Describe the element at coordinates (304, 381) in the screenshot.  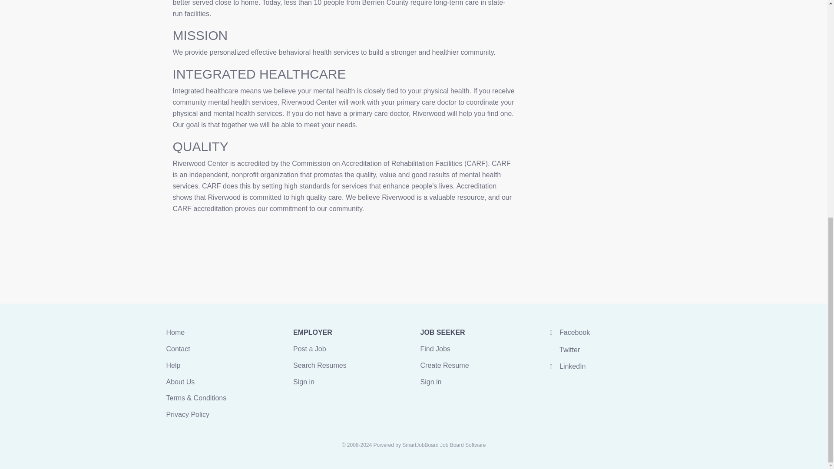
I see `Sign in` at that location.